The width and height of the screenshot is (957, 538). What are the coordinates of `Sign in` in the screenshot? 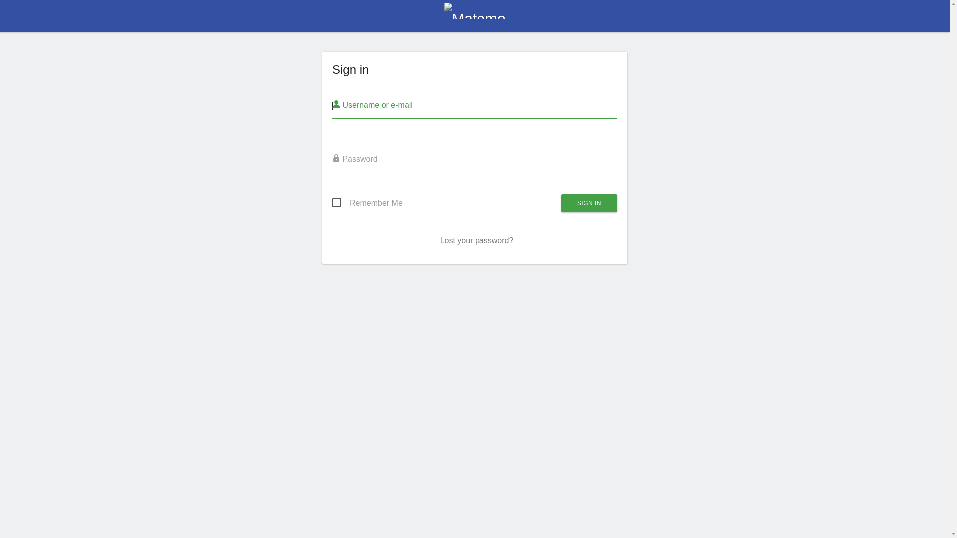 It's located at (589, 203).